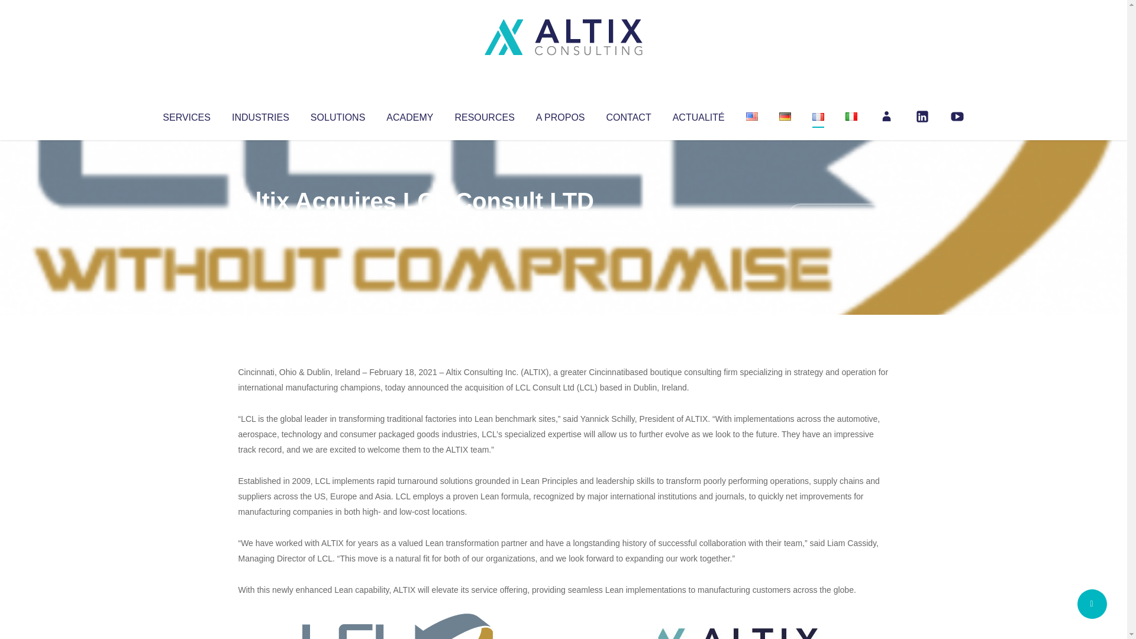 The image size is (1136, 639). I want to click on SOLUTIONS, so click(337, 115).